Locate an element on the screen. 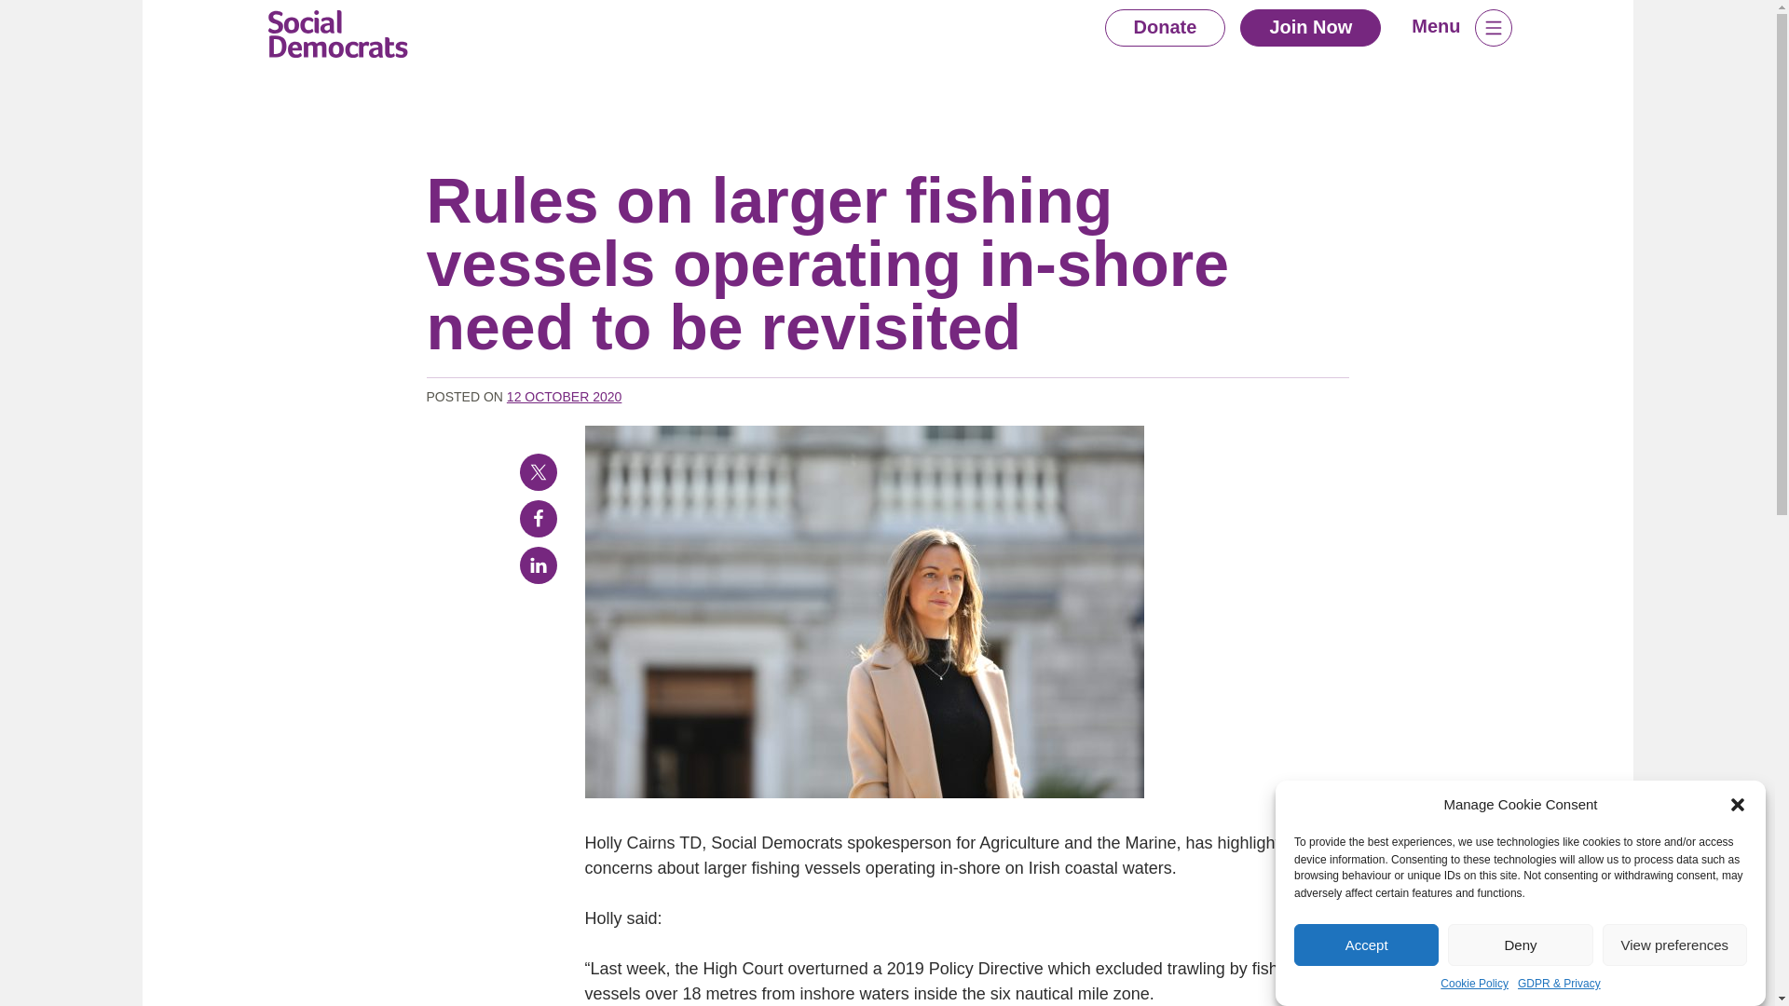  Share on Twitter is located at coordinates (539, 472).